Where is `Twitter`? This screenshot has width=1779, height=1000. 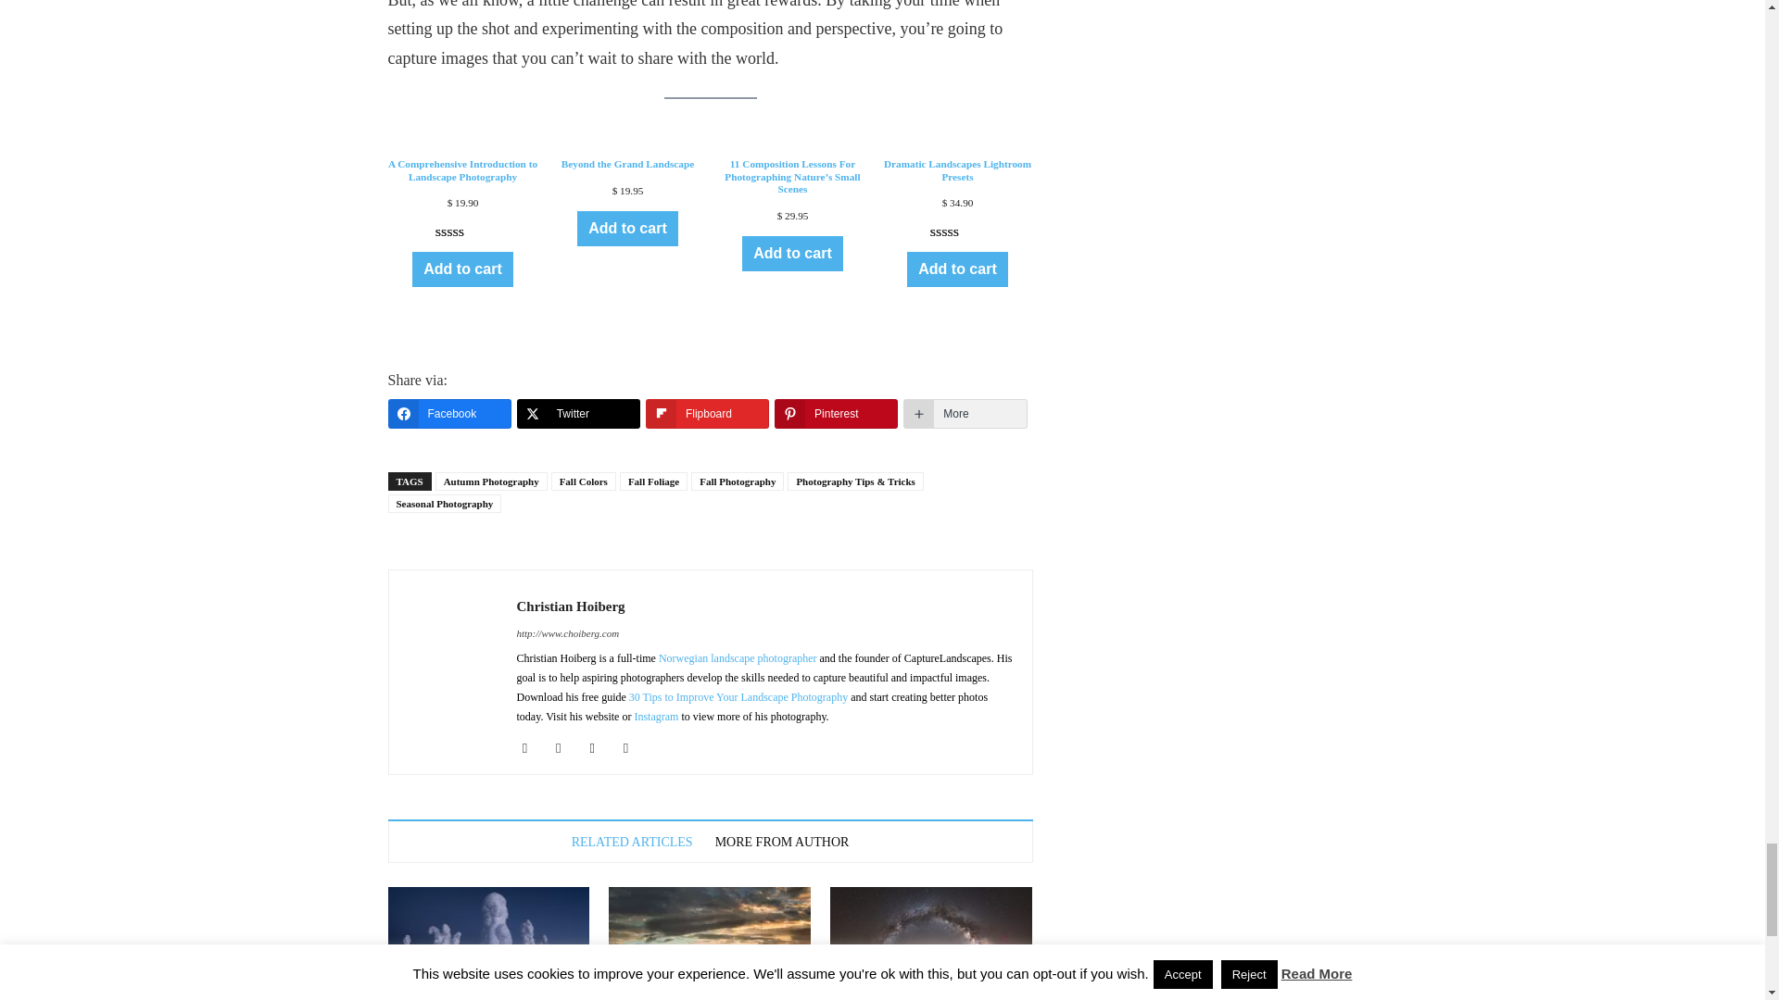 Twitter is located at coordinates (633, 747).